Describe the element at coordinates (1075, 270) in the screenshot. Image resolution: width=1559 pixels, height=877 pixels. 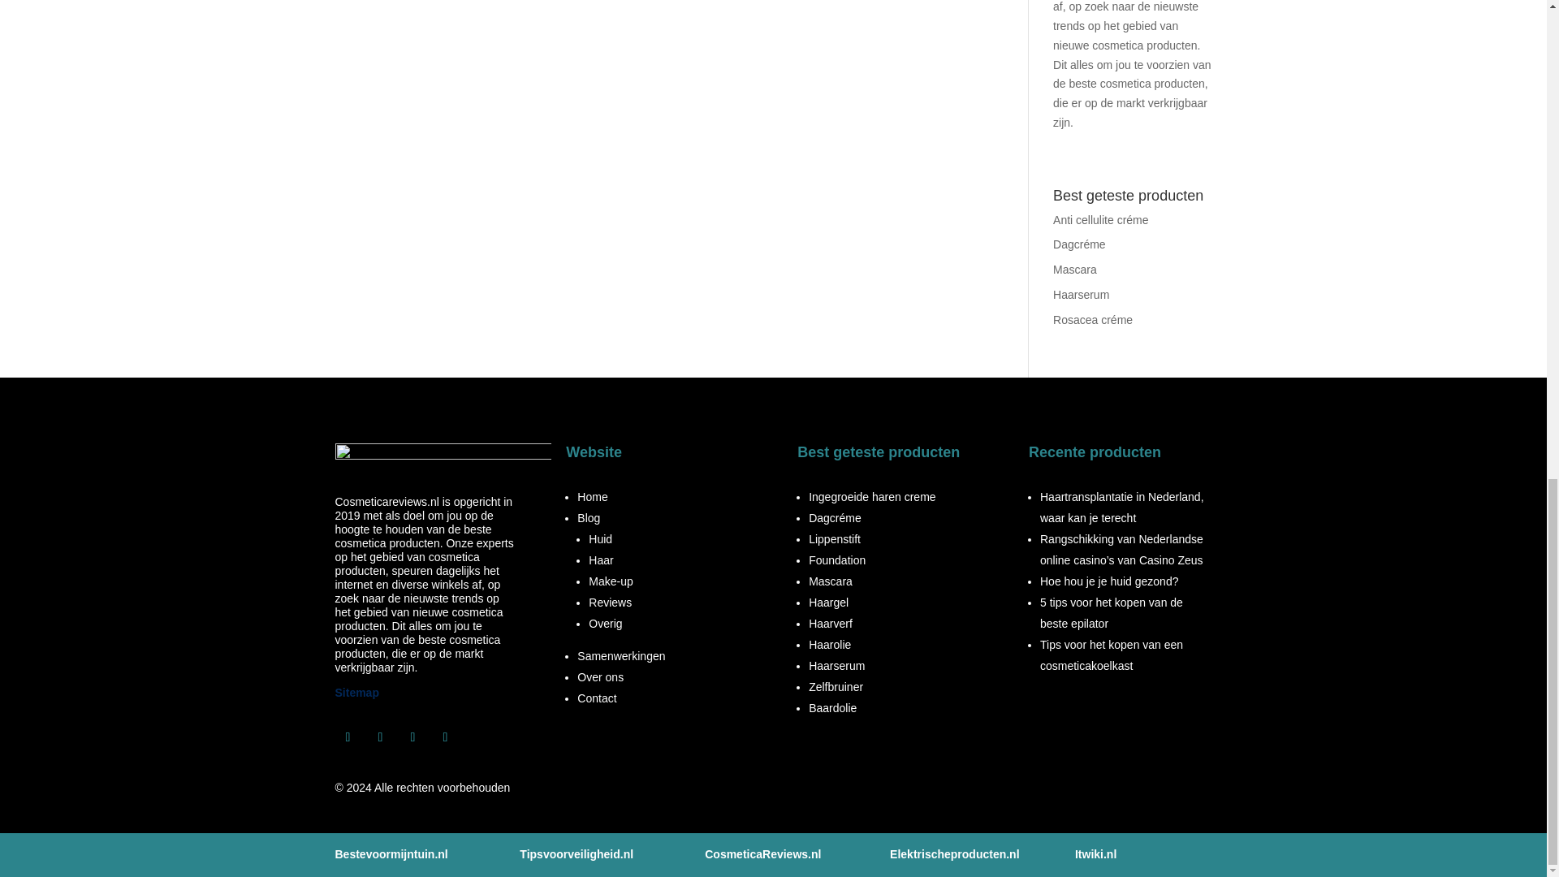
I see `Mascara` at that location.